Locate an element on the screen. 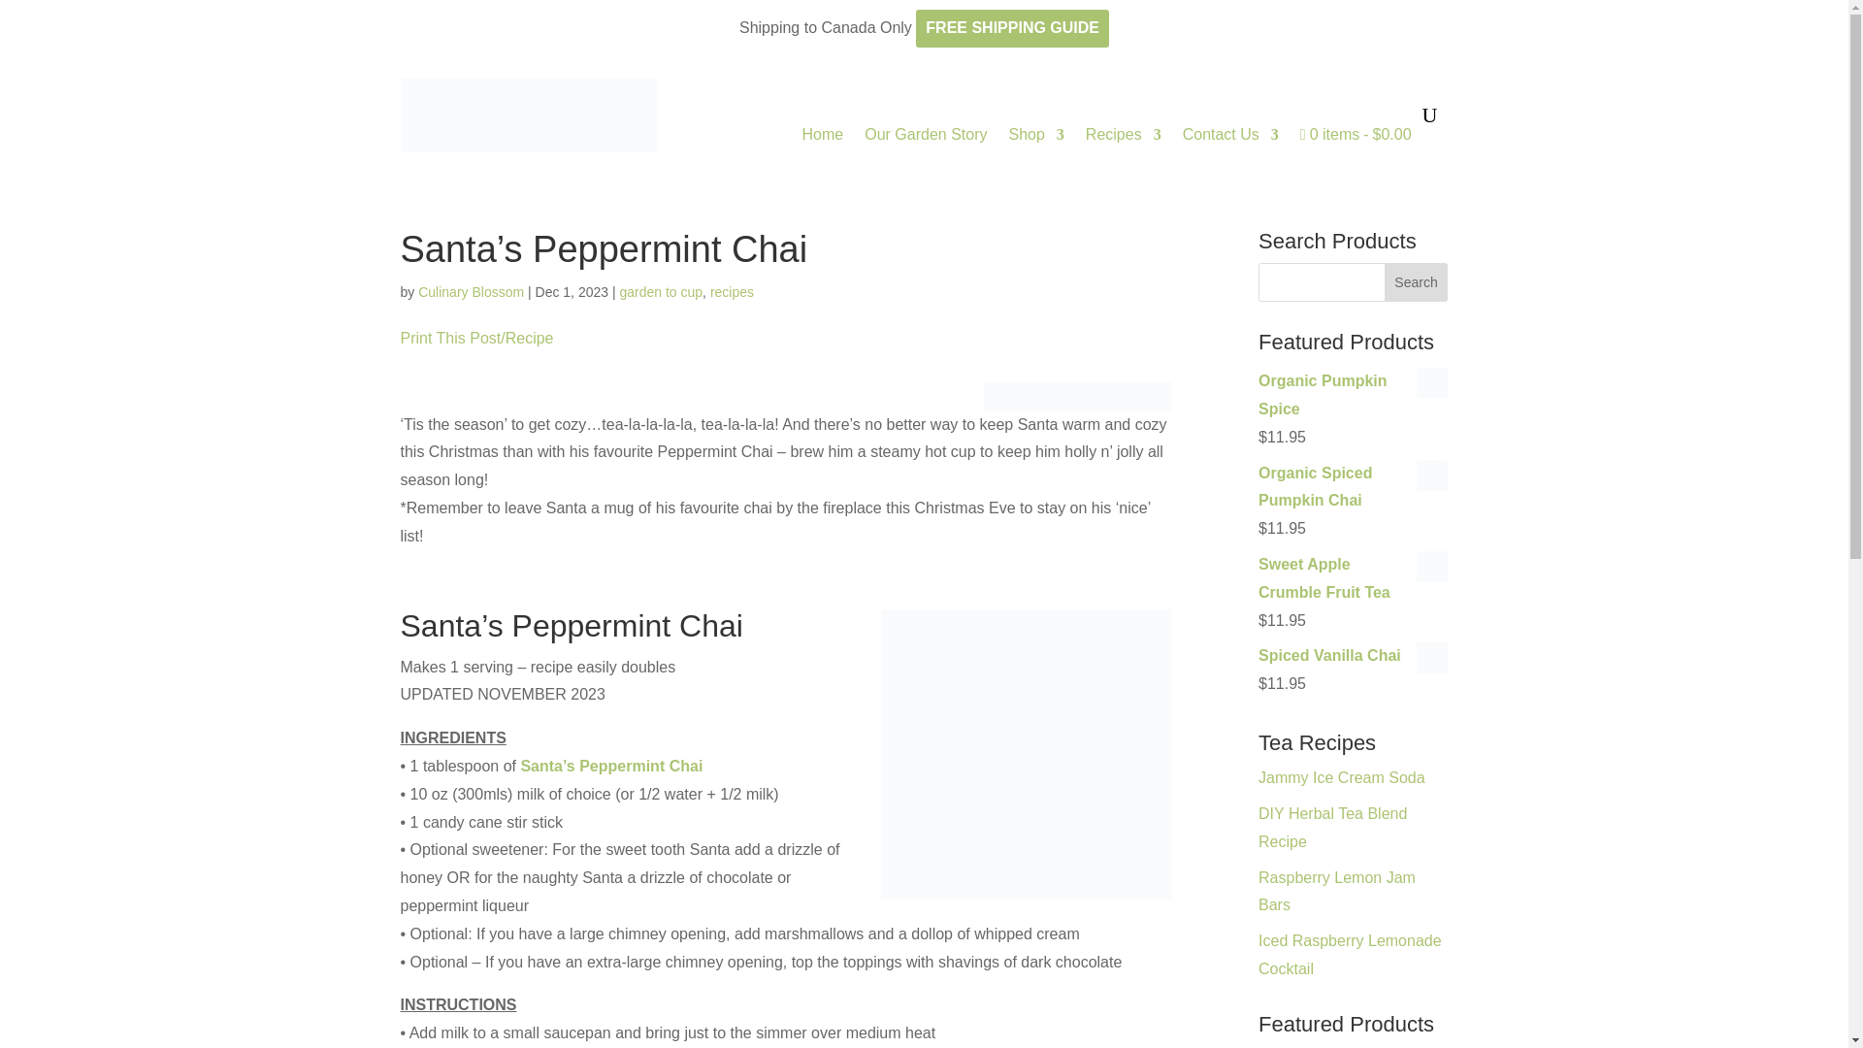 This screenshot has width=1863, height=1048. Sweet Apple Crumble Fruit Tea is located at coordinates (1353, 579).